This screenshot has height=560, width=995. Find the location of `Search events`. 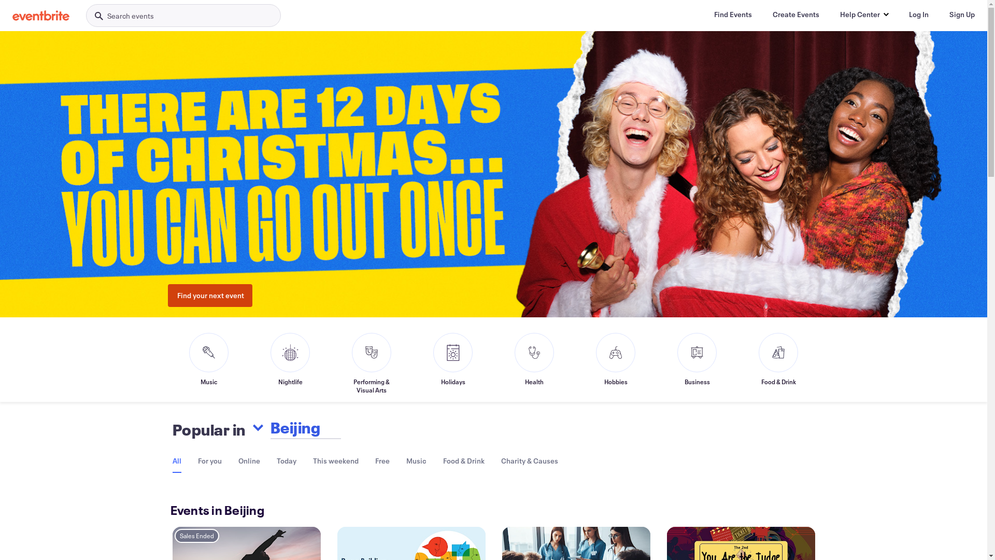

Search events is located at coordinates (183, 16).